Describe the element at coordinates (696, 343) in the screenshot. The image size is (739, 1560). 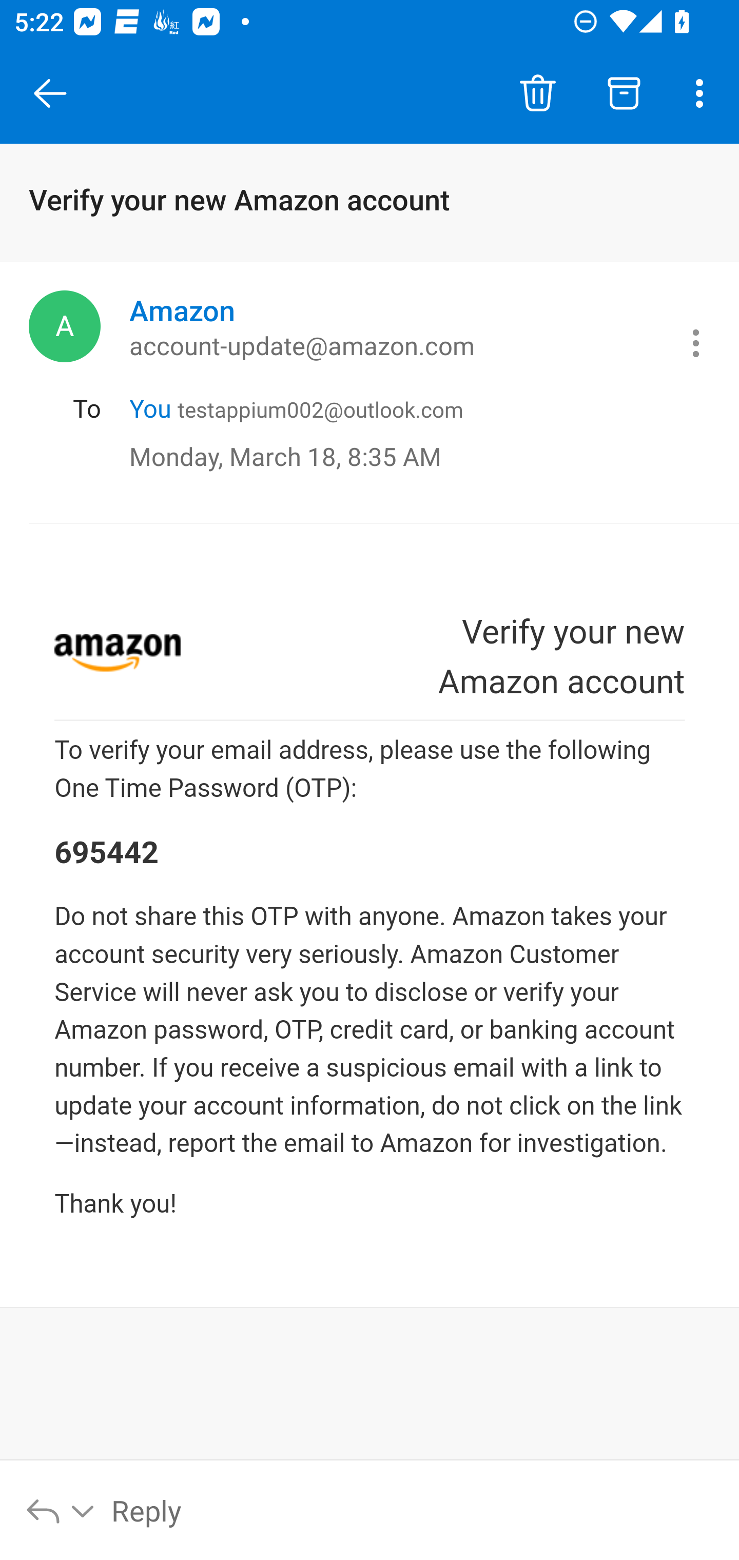
I see `Message actions` at that location.